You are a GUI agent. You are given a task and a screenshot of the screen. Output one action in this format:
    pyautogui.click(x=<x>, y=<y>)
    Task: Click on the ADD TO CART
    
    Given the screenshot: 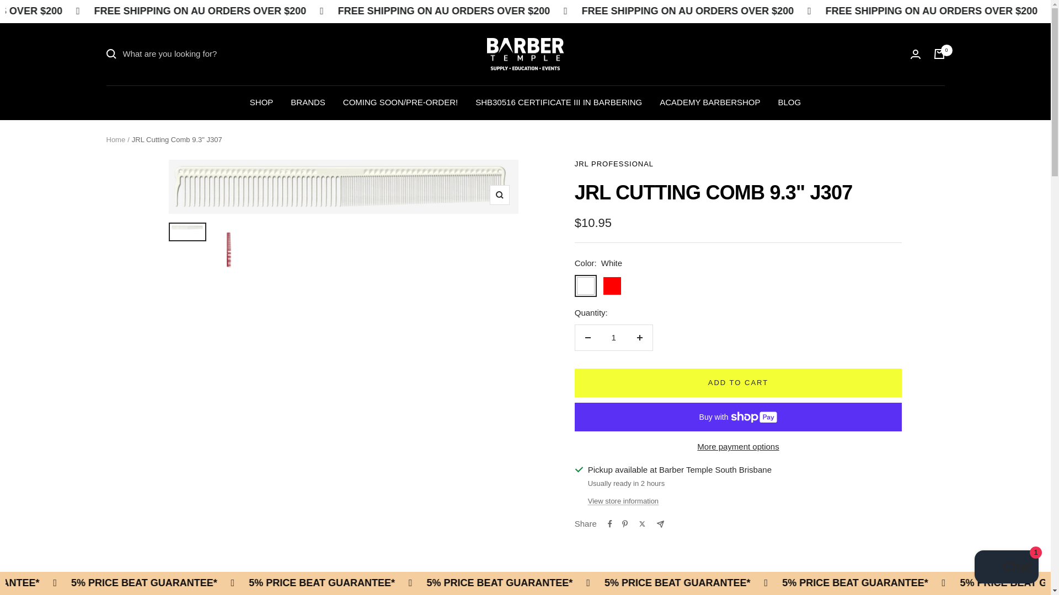 What is the action you would take?
    pyautogui.click(x=738, y=382)
    